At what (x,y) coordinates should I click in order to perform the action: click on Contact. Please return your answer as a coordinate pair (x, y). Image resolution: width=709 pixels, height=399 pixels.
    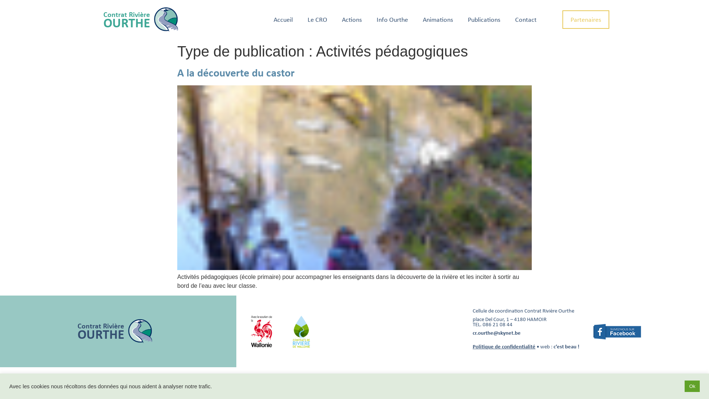
    Looking at the image, I should click on (526, 19).